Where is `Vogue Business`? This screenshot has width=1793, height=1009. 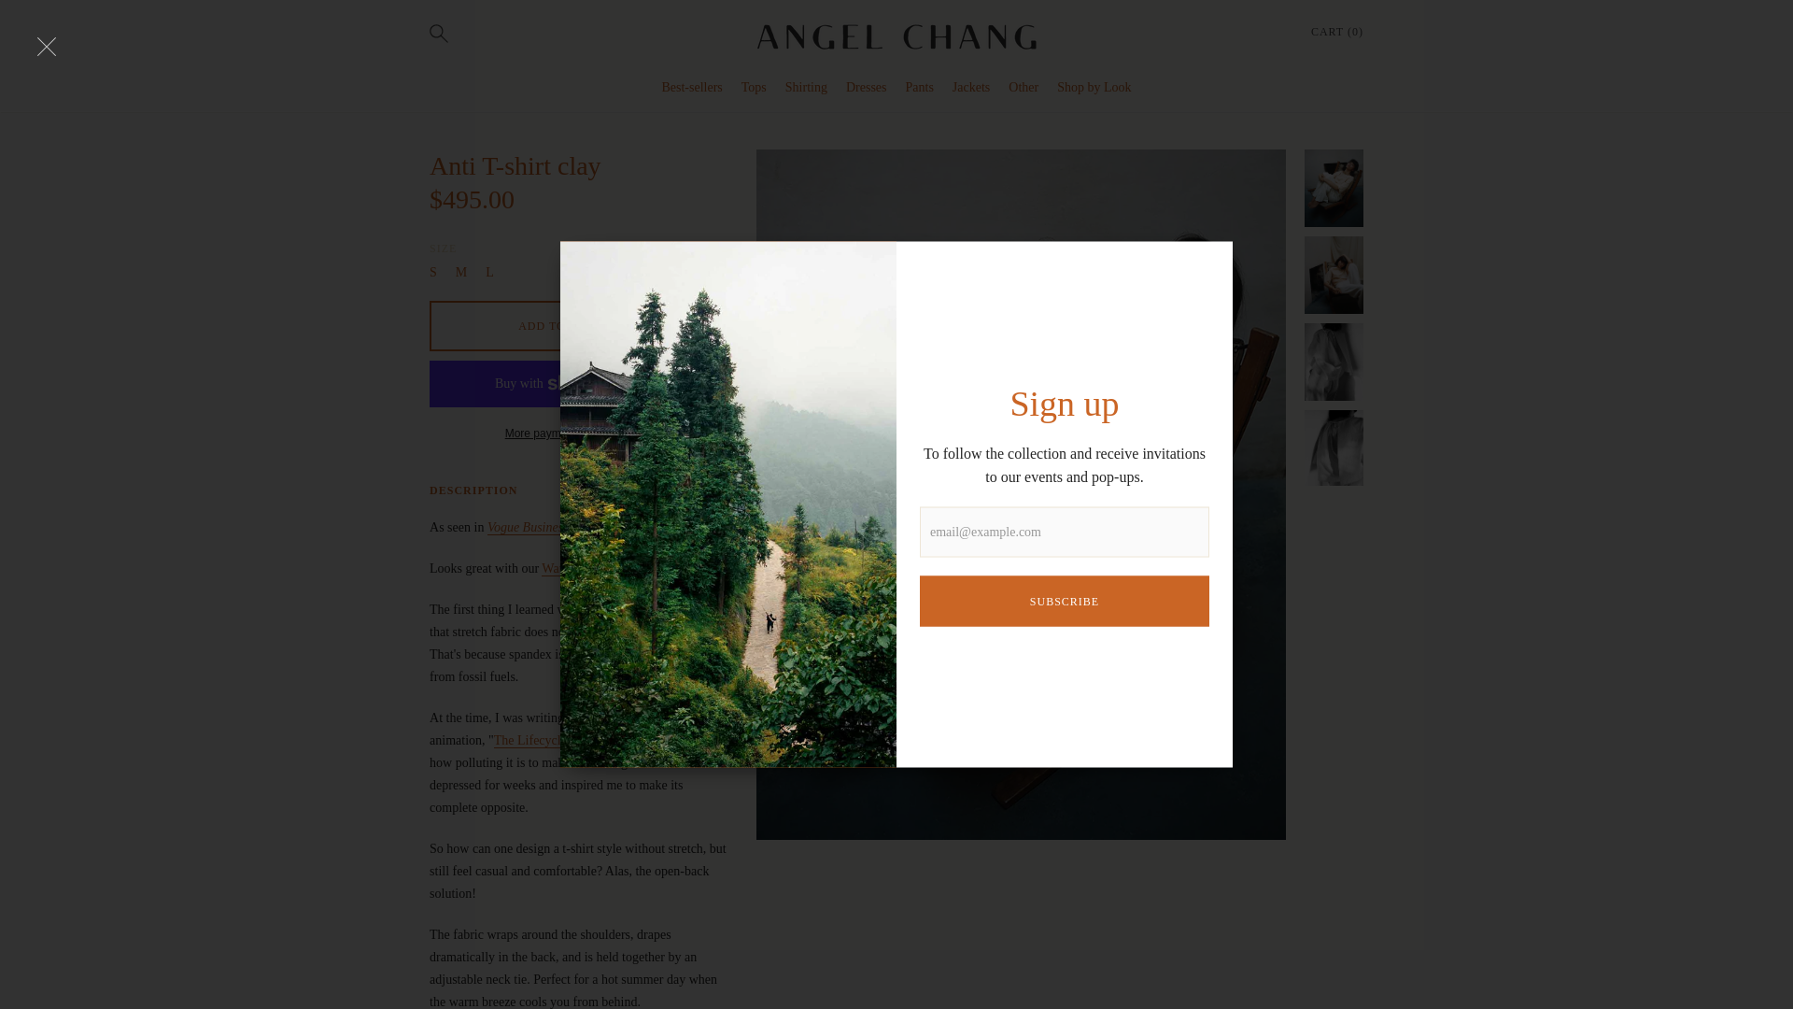 Vogue Business is located at coordinates (528, 528).